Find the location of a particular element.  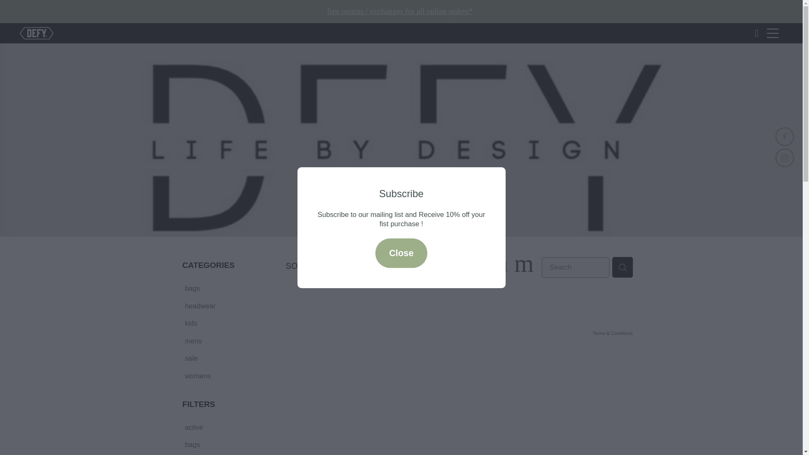

womens is located at coordinates (229, 375).